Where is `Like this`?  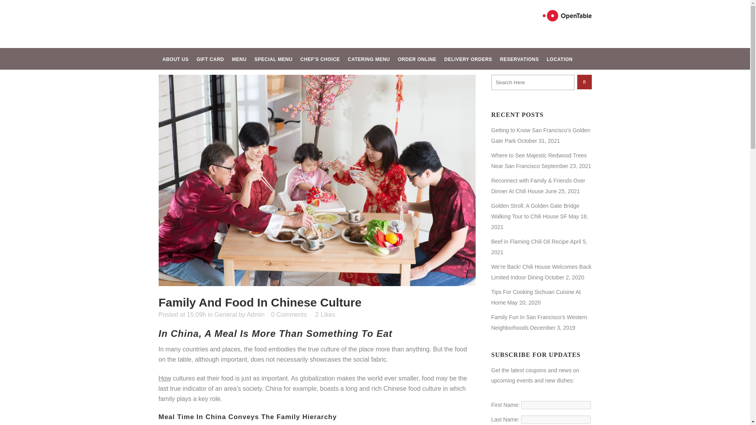 Like this is located at coordinates (325, 314).